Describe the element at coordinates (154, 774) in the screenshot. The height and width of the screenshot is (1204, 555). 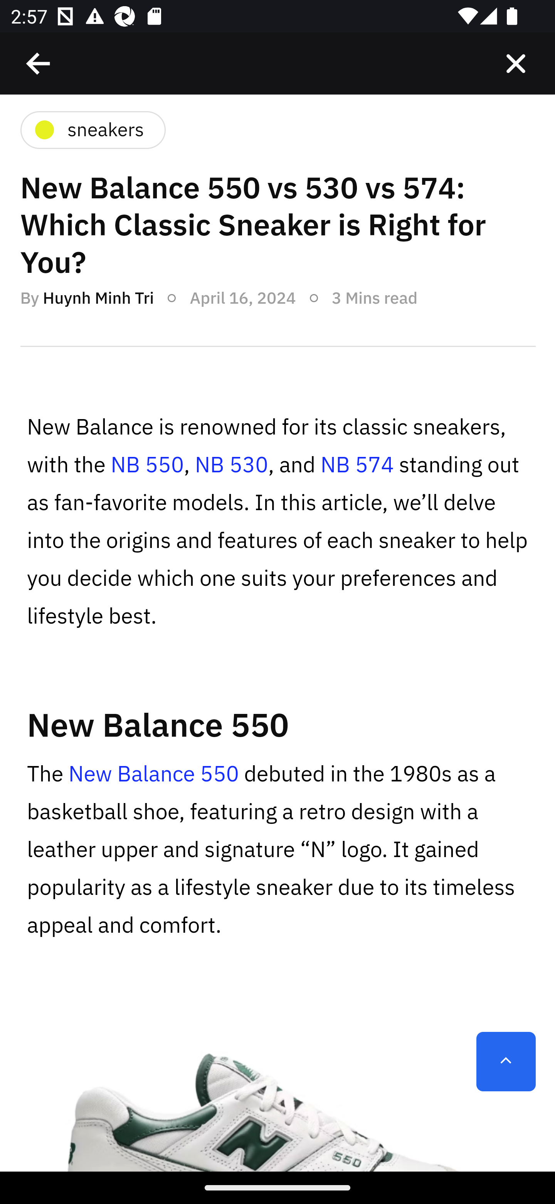
I see `New Balance 550` at that location.